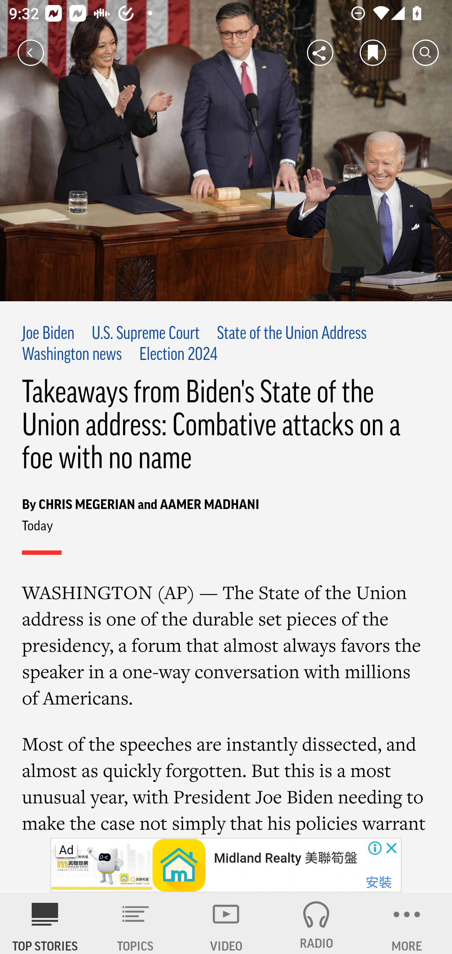 The width and height of the screenshot is (452, 954). I want to click on AP News TOP STORIES, so click(45, 923).